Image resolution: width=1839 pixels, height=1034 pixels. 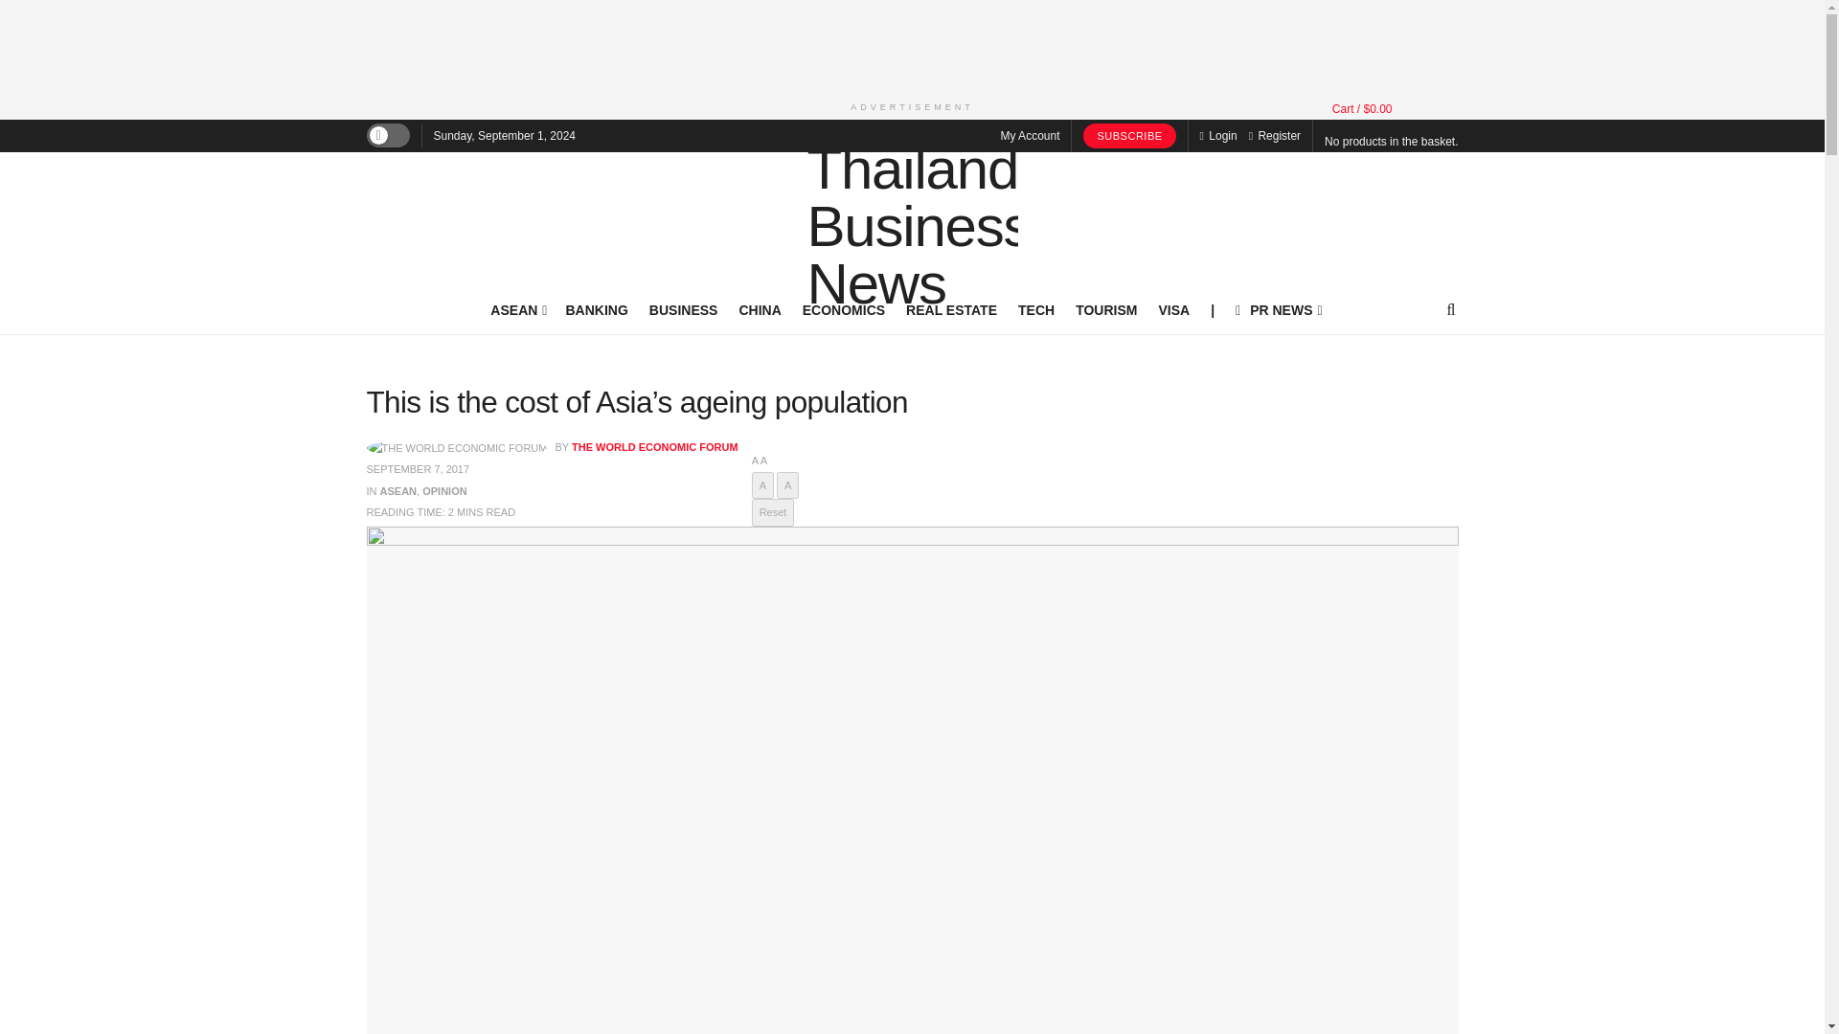 I want to click on SUBSCRIBE, so click(x=1128, y=136).